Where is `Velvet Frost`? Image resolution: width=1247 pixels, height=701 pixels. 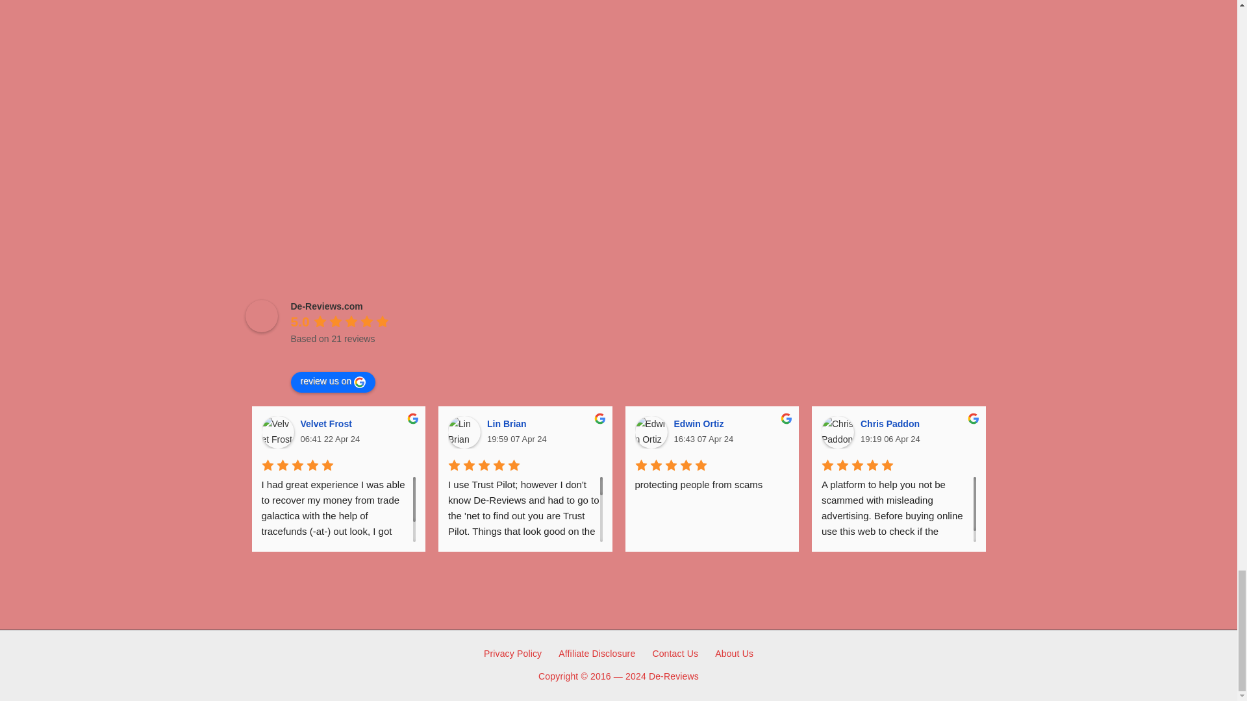
Velvet Frost is located at coordinates (277, 432).